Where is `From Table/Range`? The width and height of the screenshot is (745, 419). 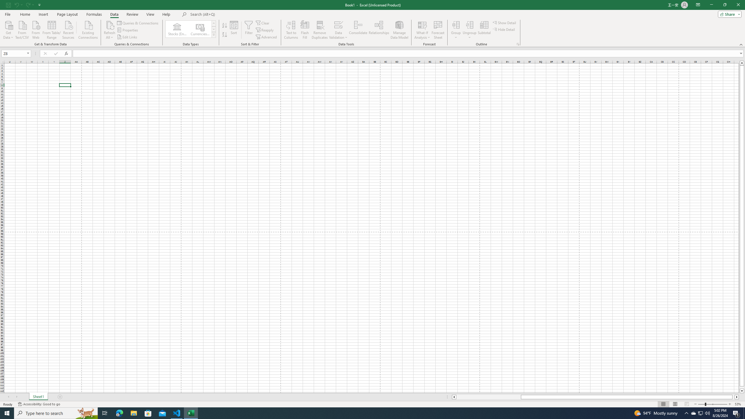
From Table/Range is located at coordinates (52, 29).